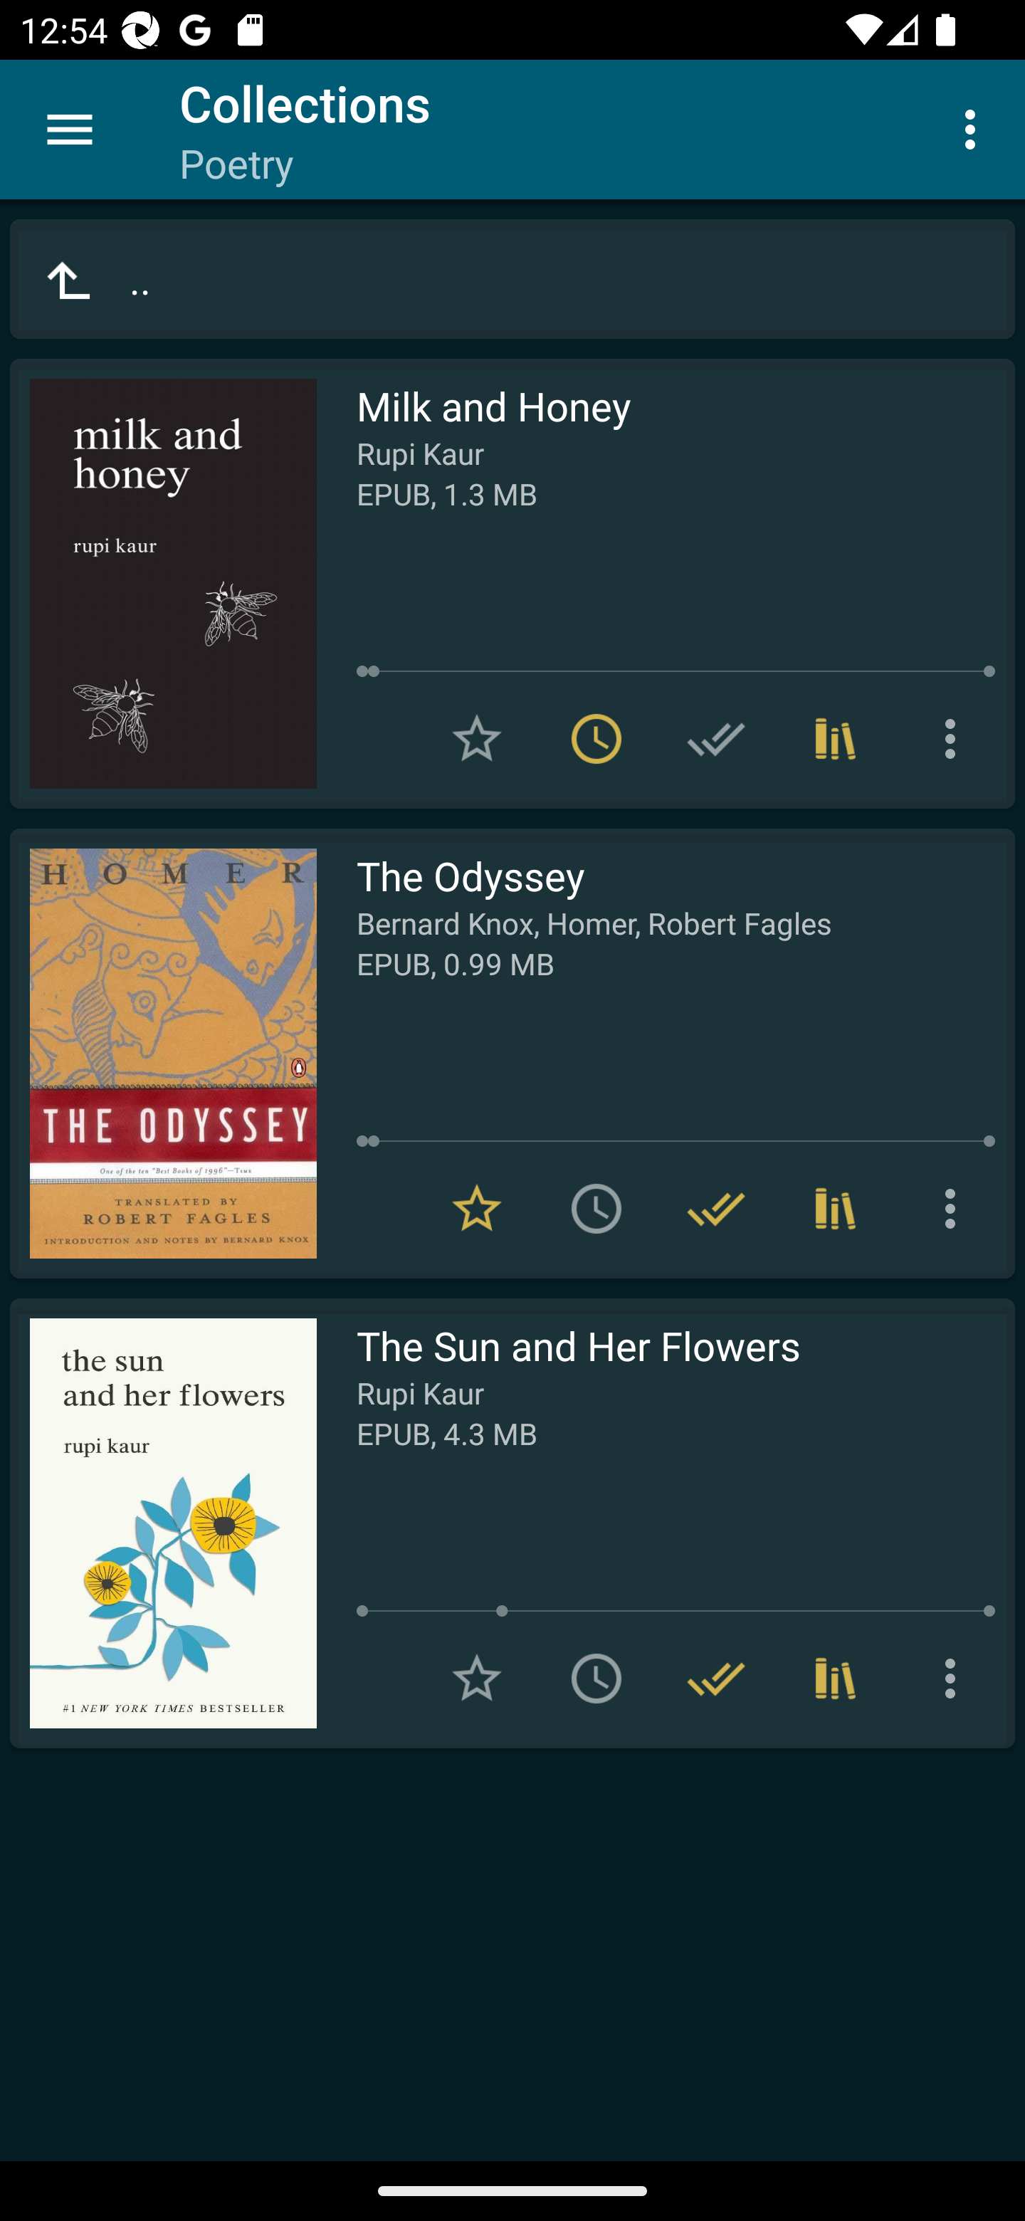 The image size is (1025, 2221). What do you see at coordinates (975, 128) in the screenshot?
I see `More options` at bounding box center [975, 128].